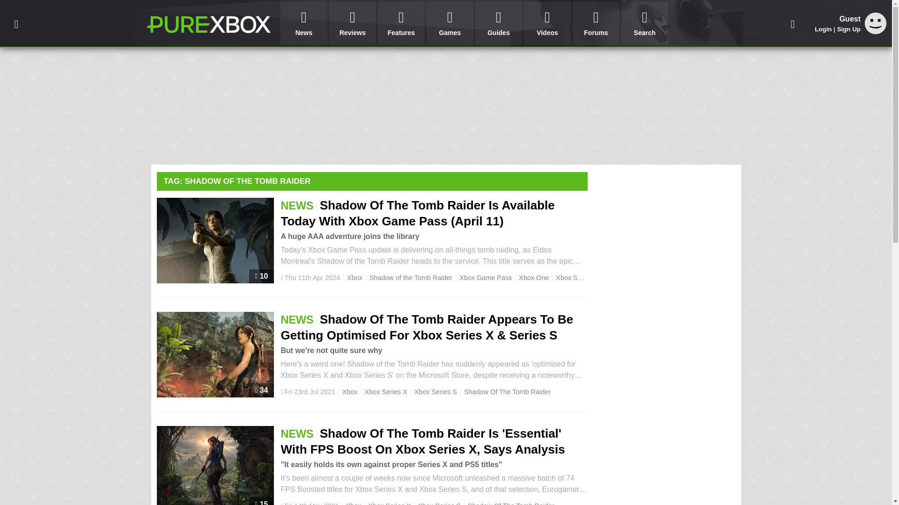 The height and width of the screenshot is (505, 899). What do you see at coordinates (499, 23) in the screenshot?
I see `Guides` at bounding box center [499, 23].